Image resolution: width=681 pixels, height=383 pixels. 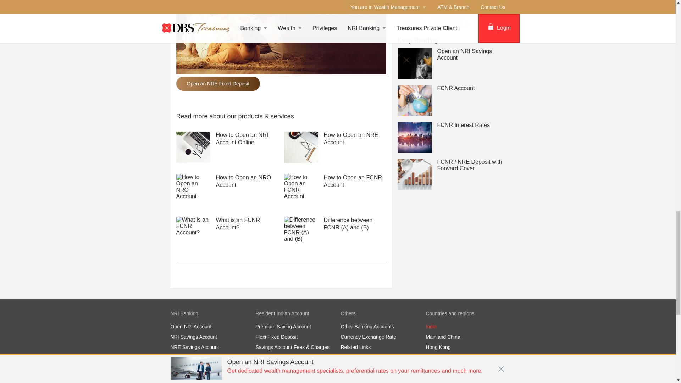 I want to click on Join DBS Treasures, so click(x=281, y=26).